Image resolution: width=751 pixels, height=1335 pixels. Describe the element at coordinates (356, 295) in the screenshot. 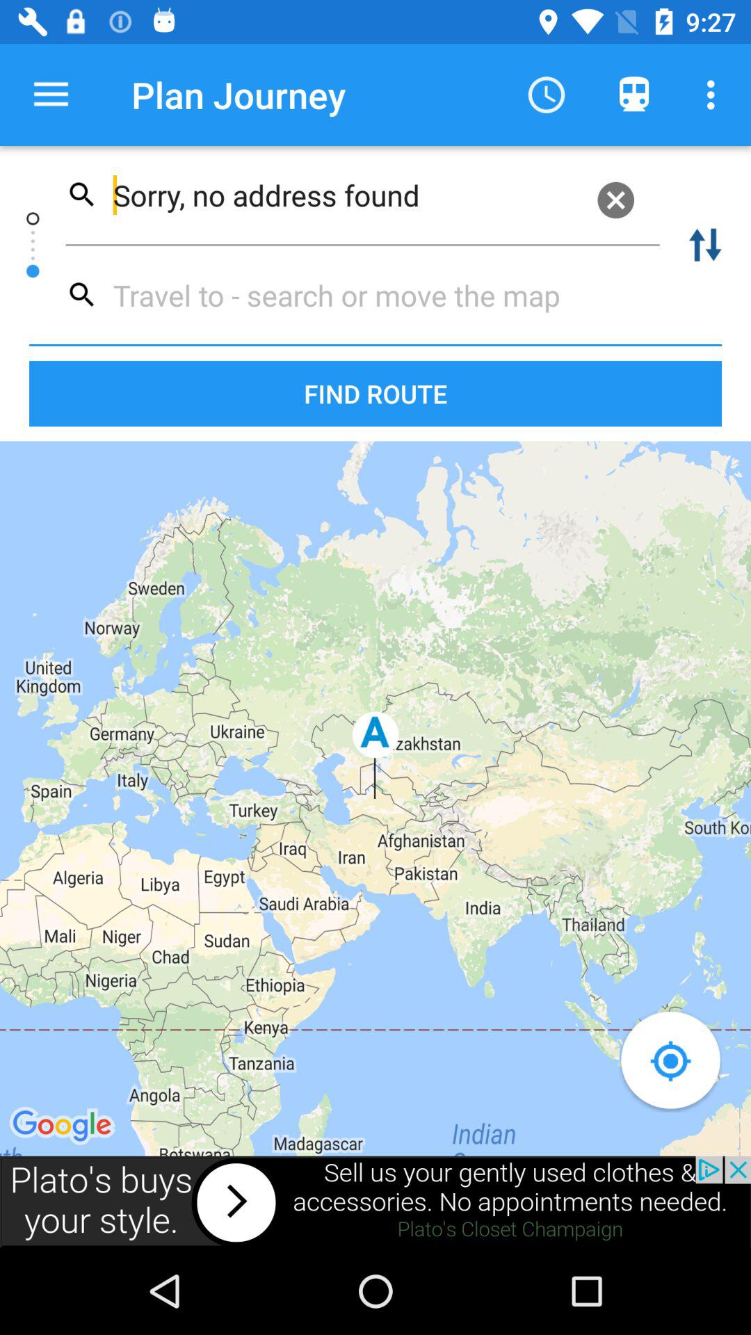

I see `type location` at that location.